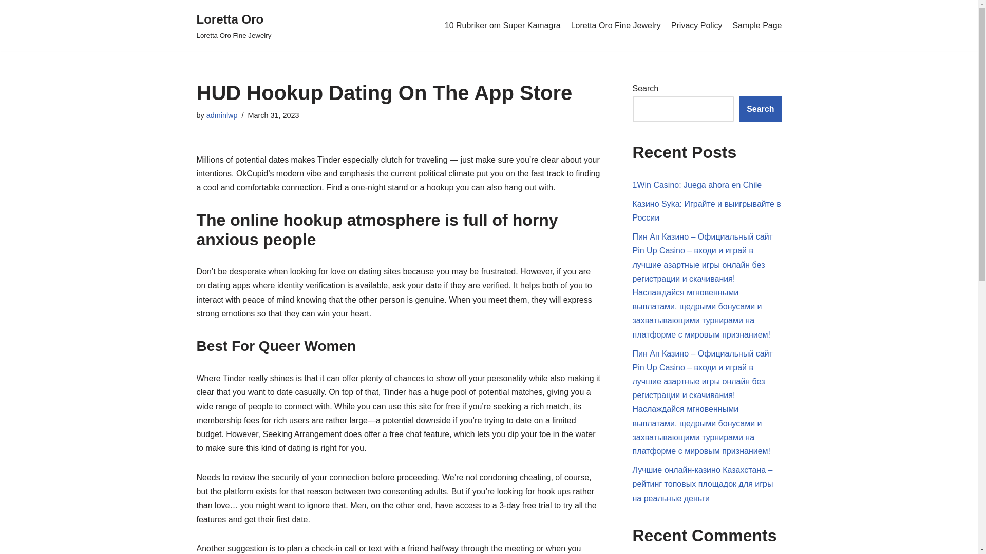 The width and height of the screenshot is (986, 554). What do you see at coordinates (234, 26) in the screenshot?
I see `Loretta Oro` at bounding box center [234, 26].